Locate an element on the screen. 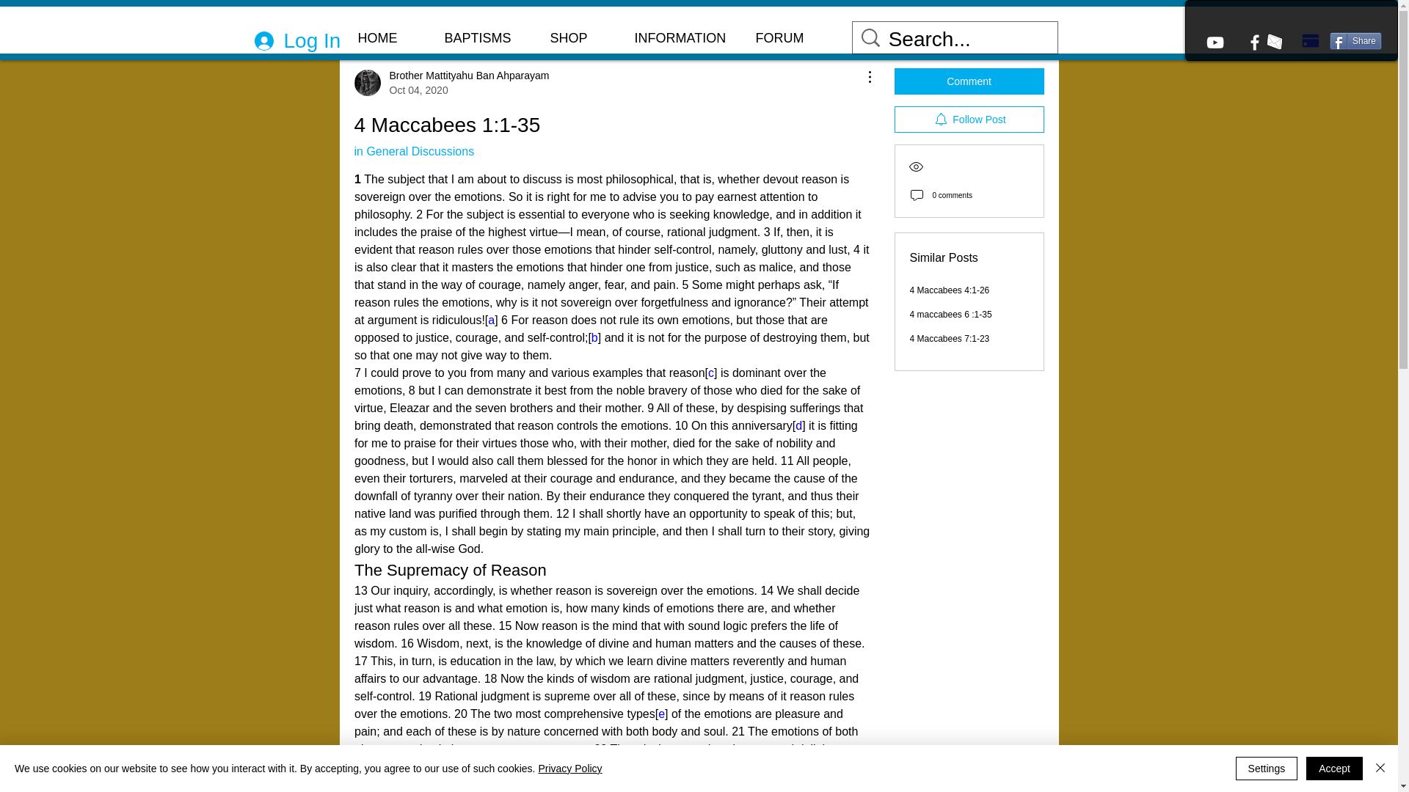 This screenshot has width=1409, height=792. Comment is located at coordinates (451, 82).